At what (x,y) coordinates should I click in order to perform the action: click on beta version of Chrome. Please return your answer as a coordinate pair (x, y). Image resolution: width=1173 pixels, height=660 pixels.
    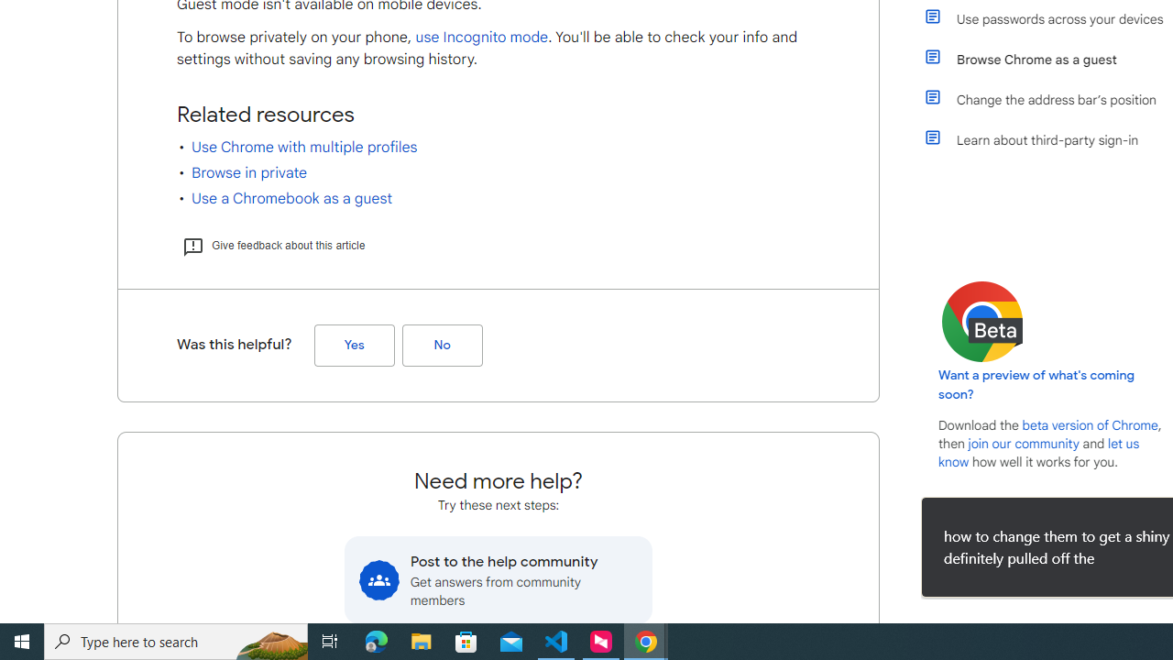
    Looking at the image, I should click on (1090, 425).